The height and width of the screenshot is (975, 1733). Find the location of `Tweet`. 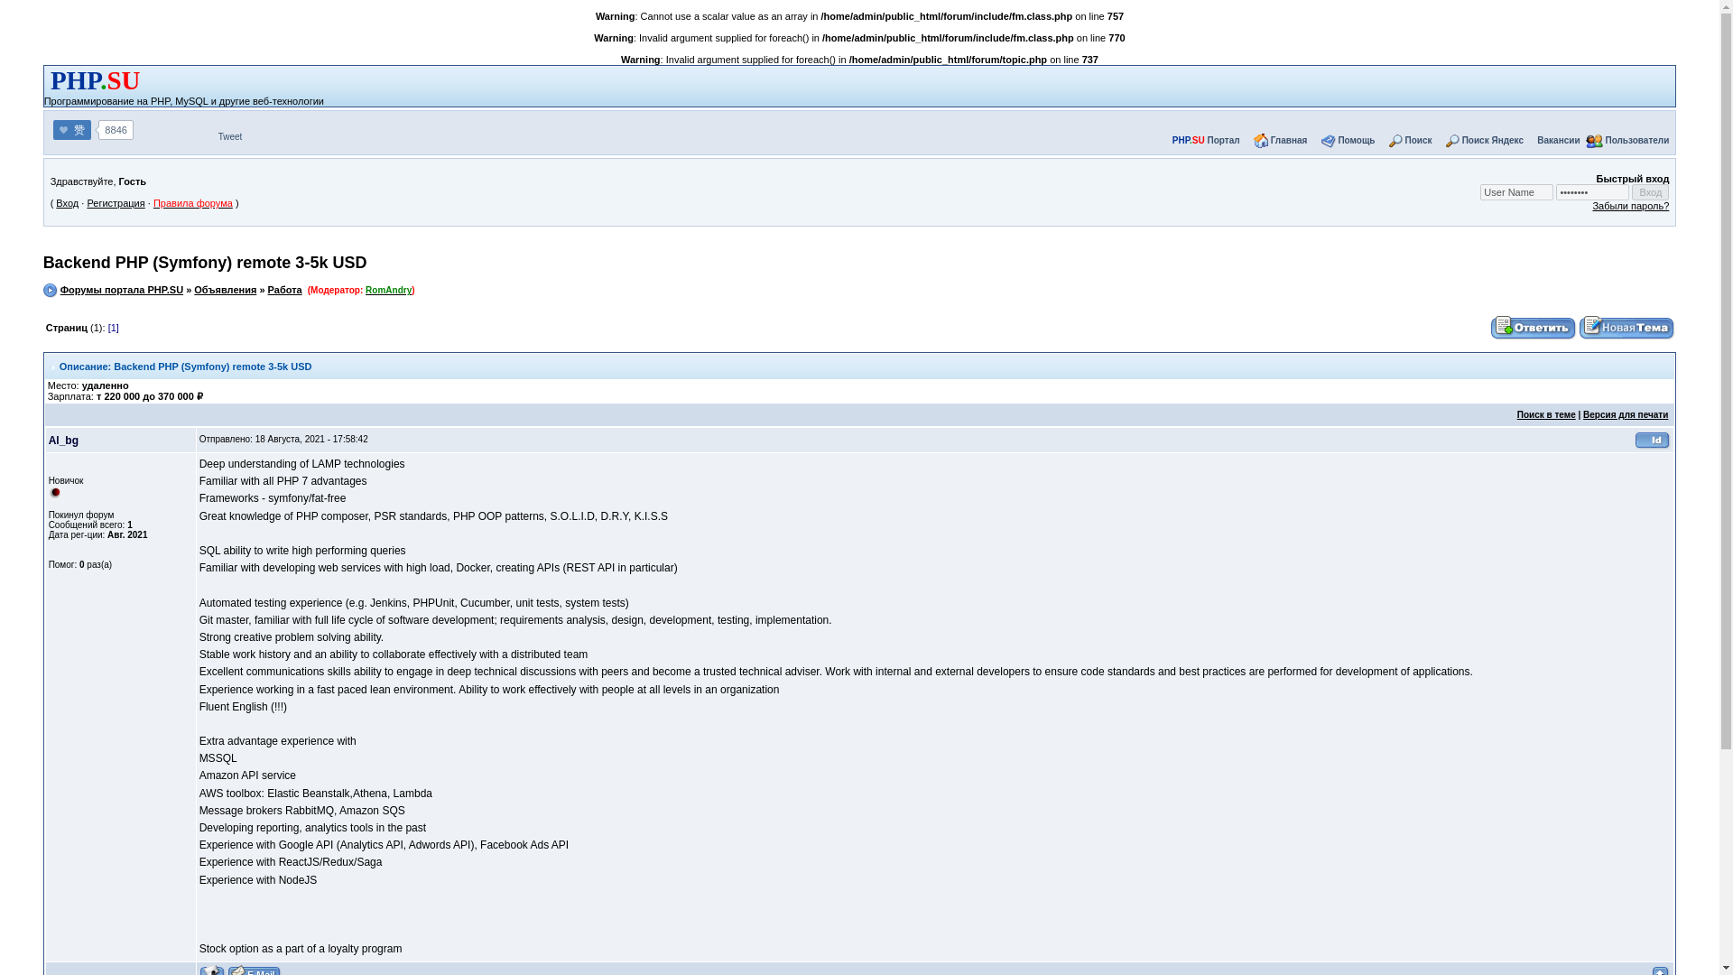

Tweet is located at coordinates (229, 135).